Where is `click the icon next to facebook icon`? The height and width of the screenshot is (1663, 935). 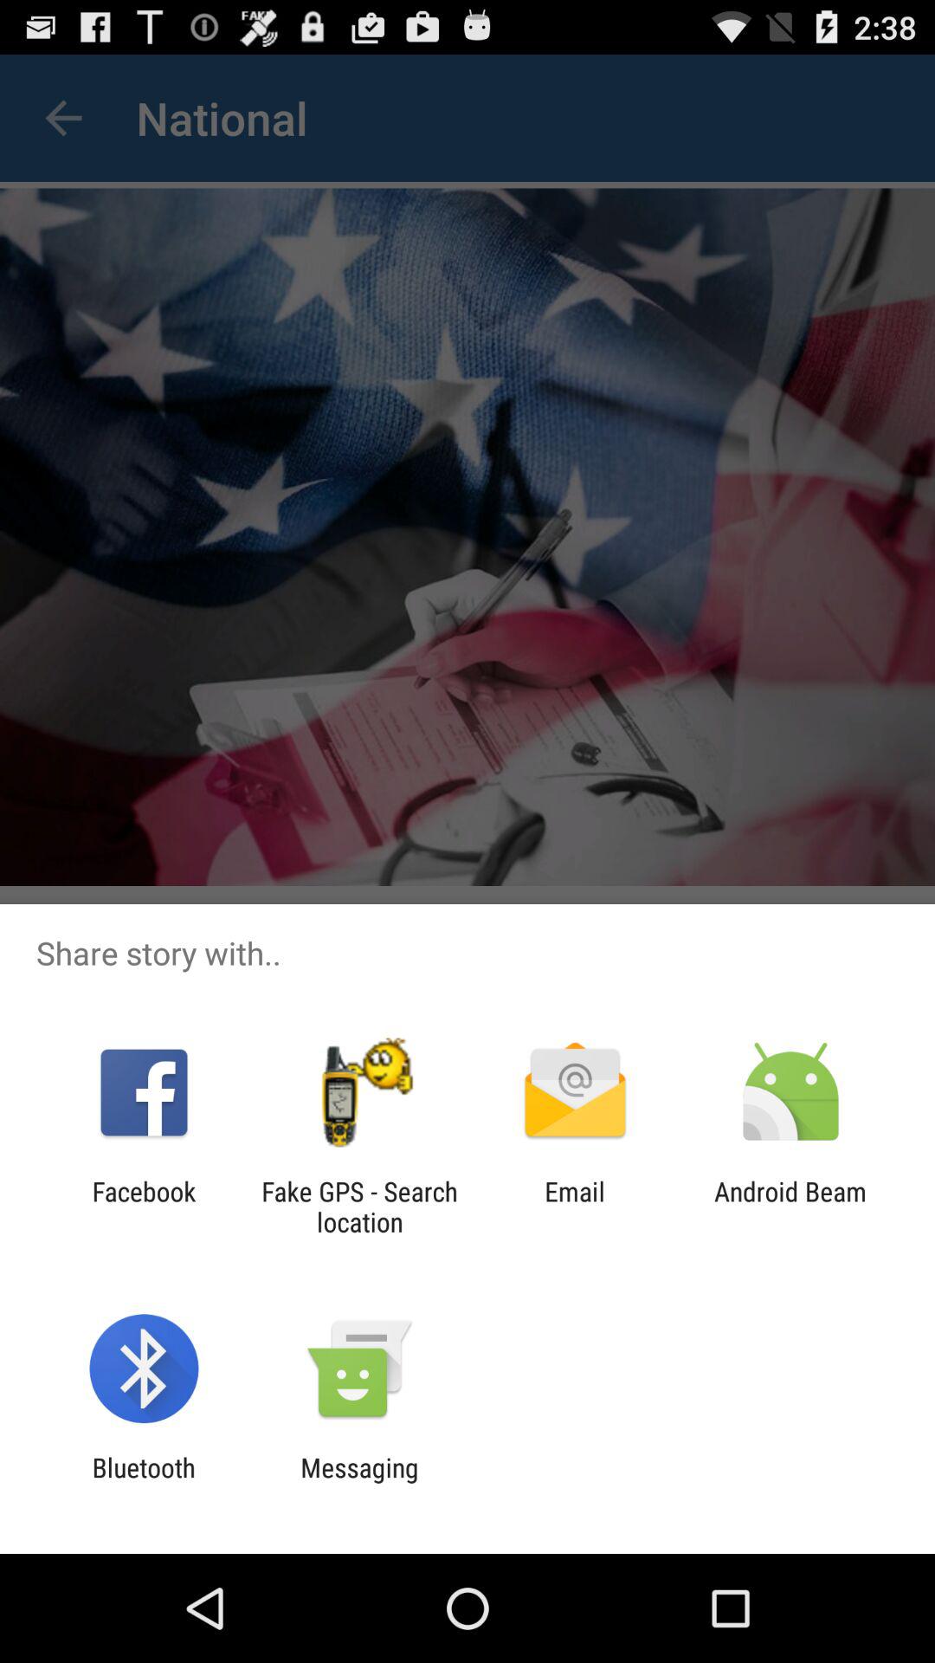
click the icon next to facebook icon is located at coordinates (359, 1207).